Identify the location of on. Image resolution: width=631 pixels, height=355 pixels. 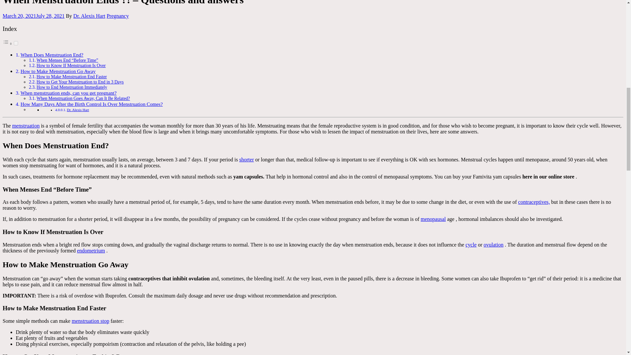
(16, 43).